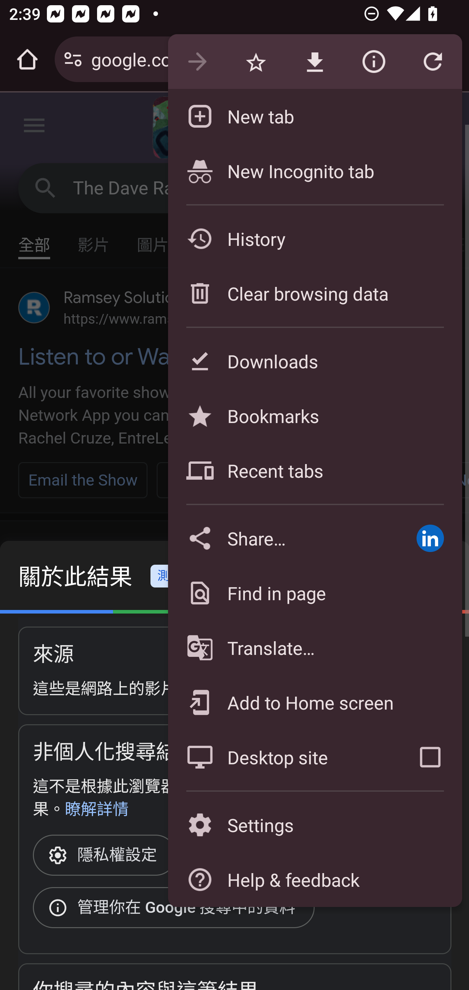 The height and width of the screenshot is (990, 469). Describe the element at coordinates (283, 538) in the screenshot. I see `Share…` at that location.